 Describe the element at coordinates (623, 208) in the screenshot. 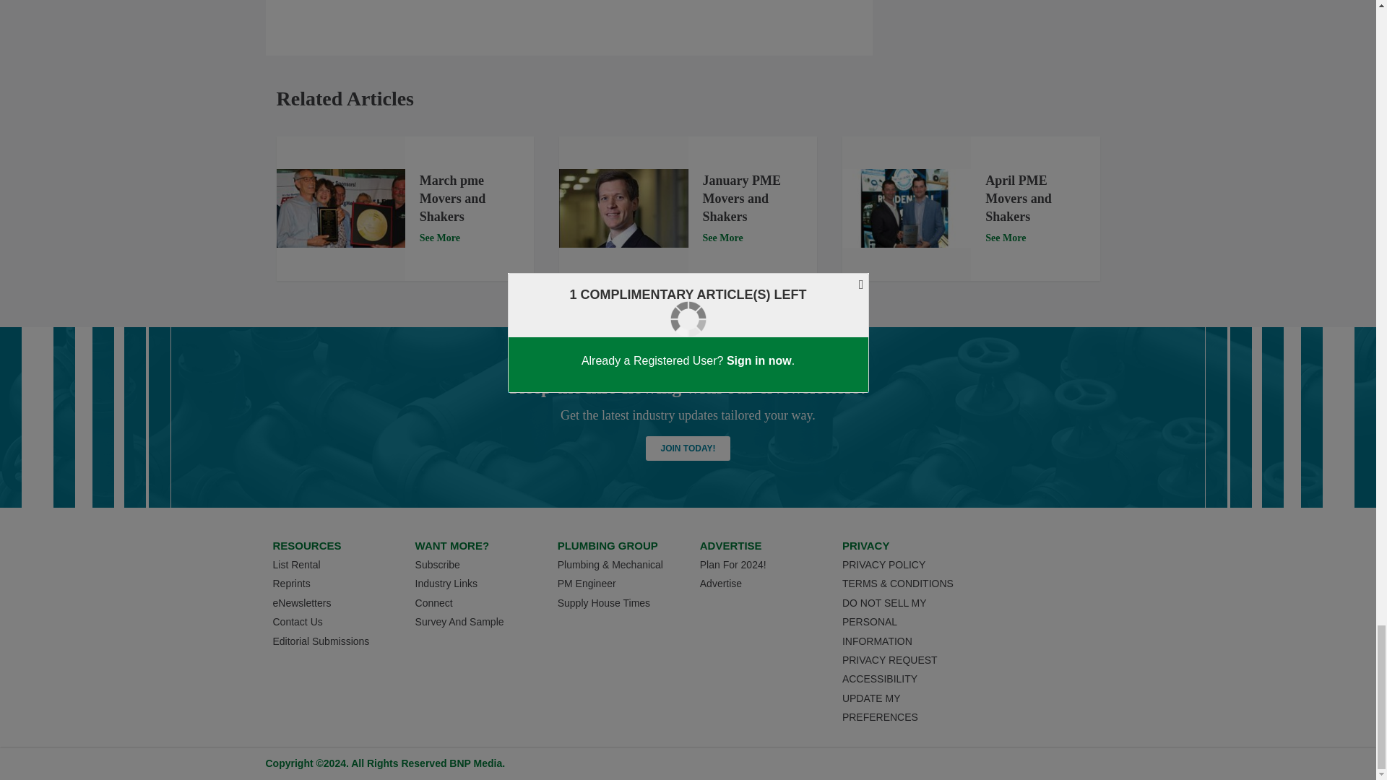

I see `Lusardi` at that location.